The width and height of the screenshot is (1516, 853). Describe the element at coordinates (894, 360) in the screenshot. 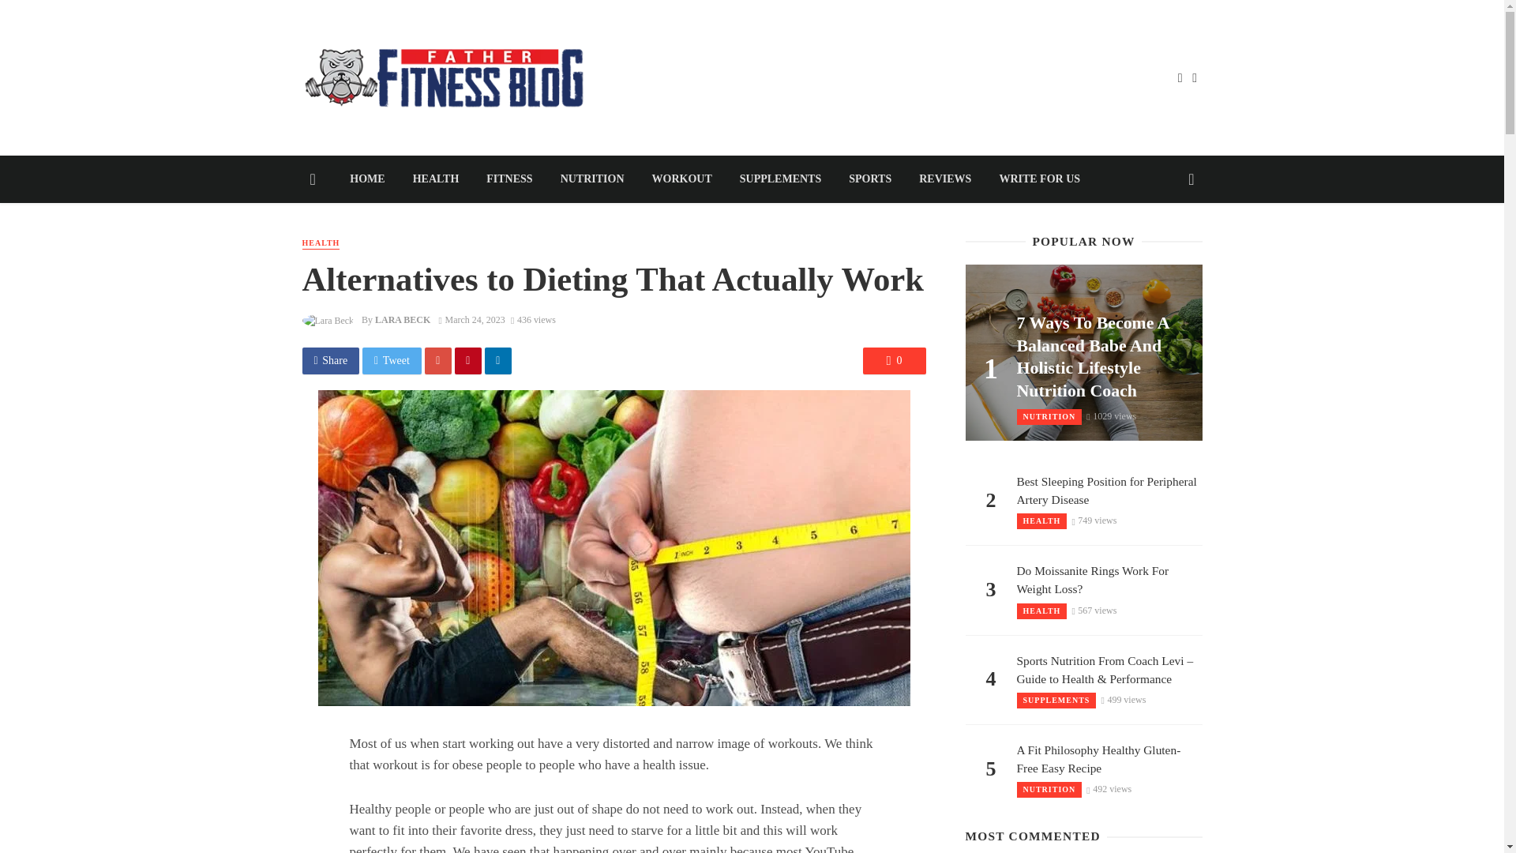

I see `0 Comments` at that location.